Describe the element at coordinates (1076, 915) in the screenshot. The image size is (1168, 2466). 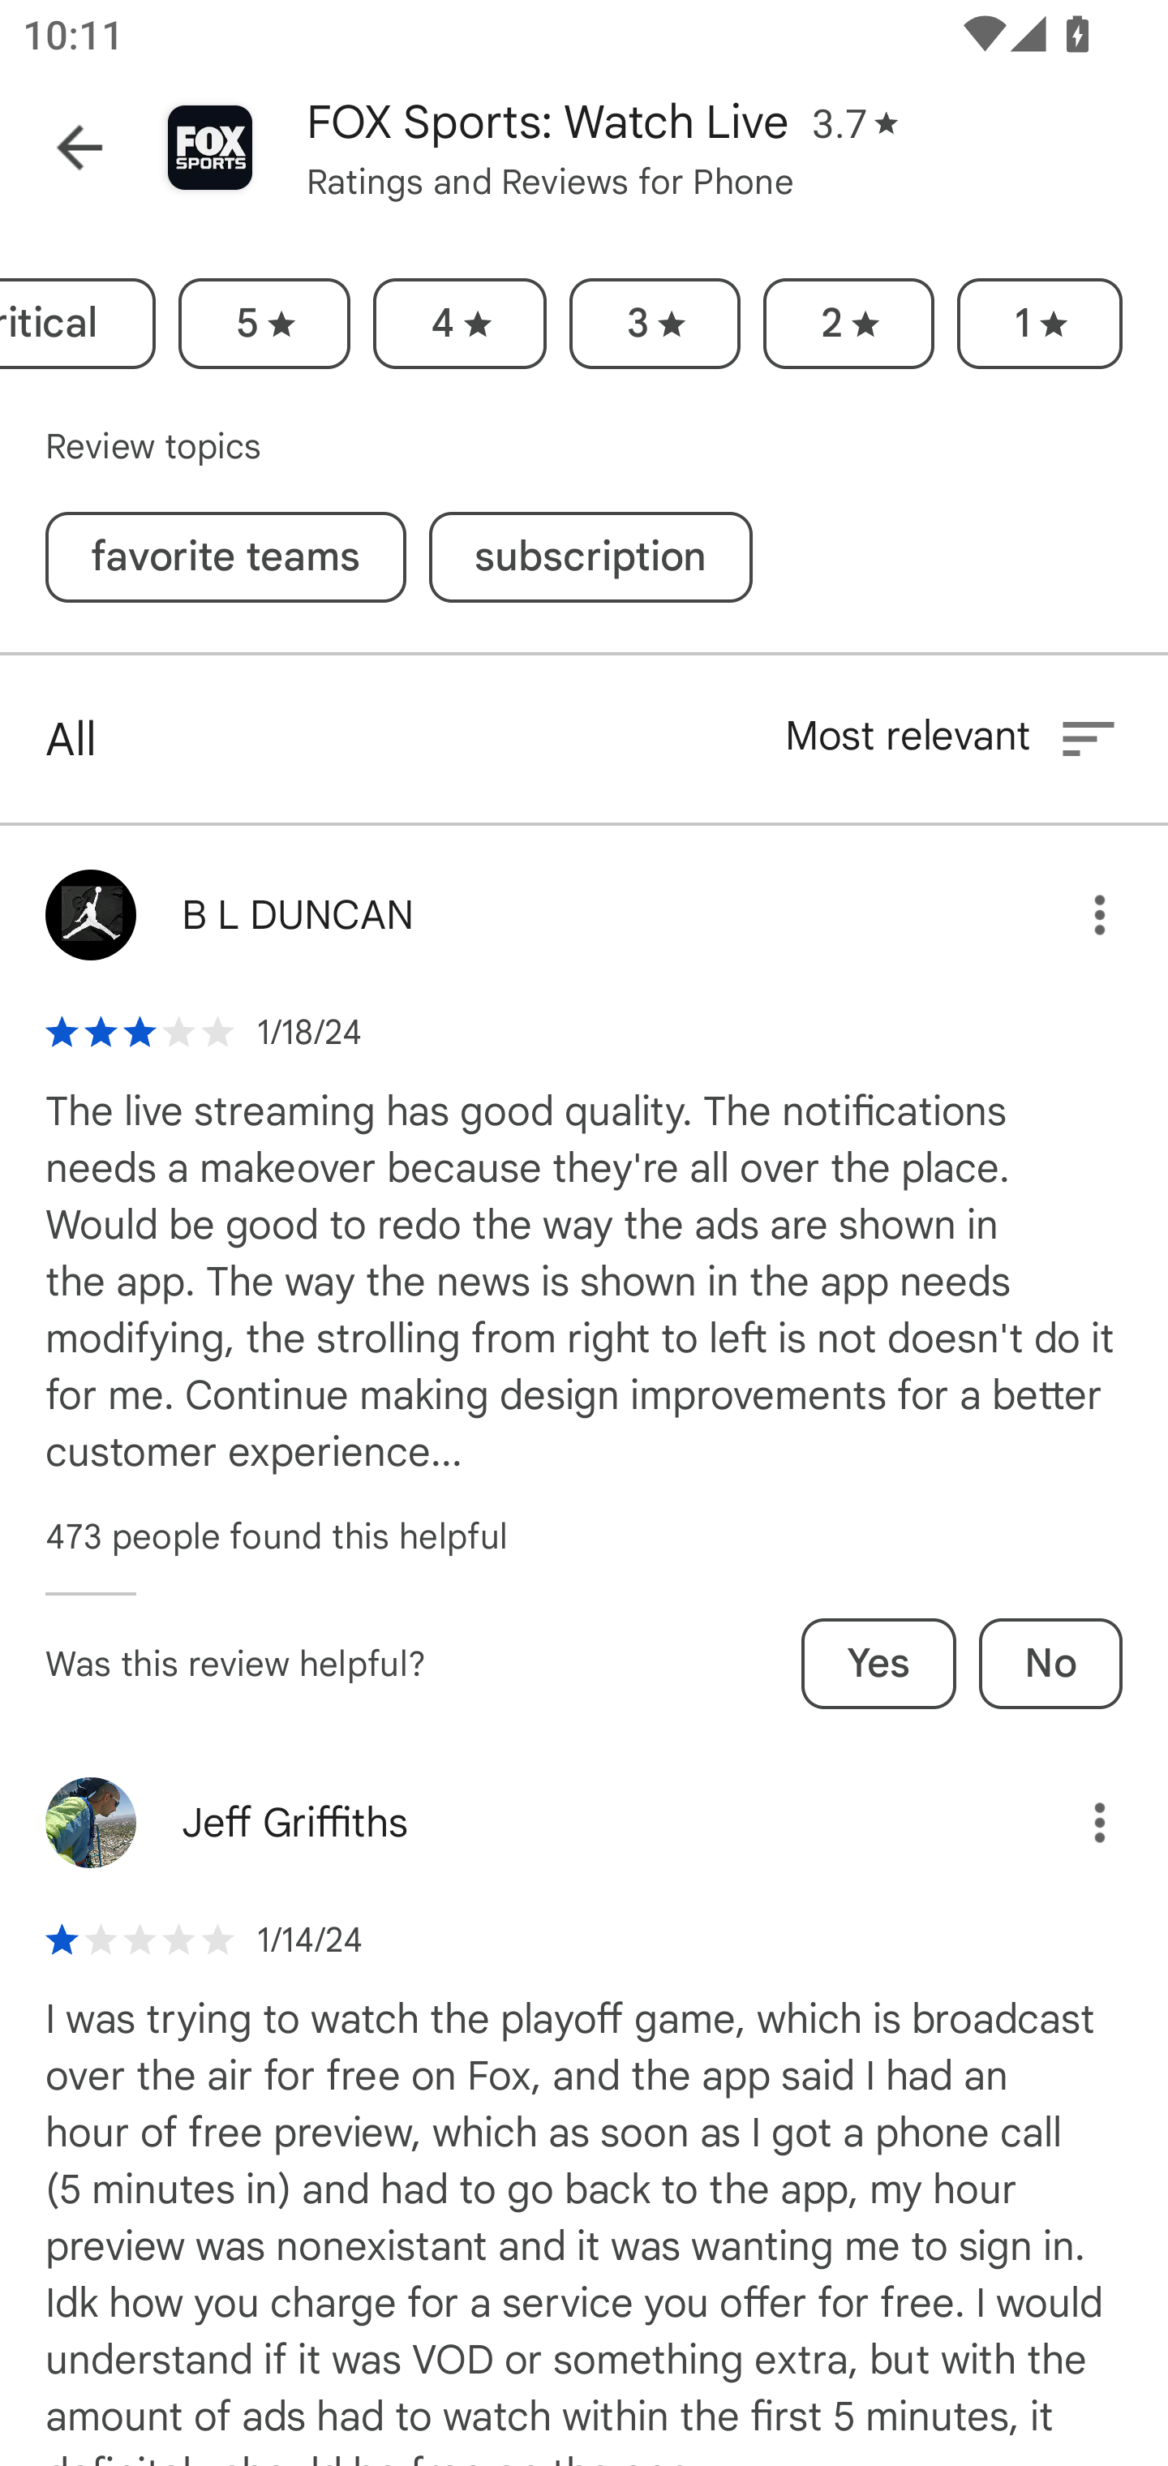
I see `Options` at that location.